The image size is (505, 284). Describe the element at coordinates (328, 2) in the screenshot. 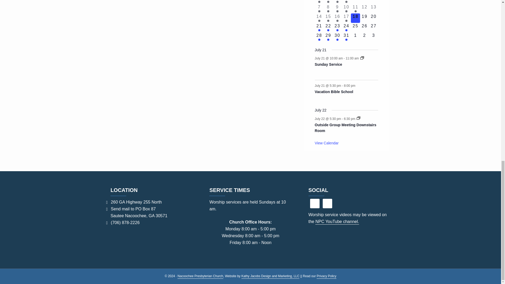

I see `Has events` at that location.